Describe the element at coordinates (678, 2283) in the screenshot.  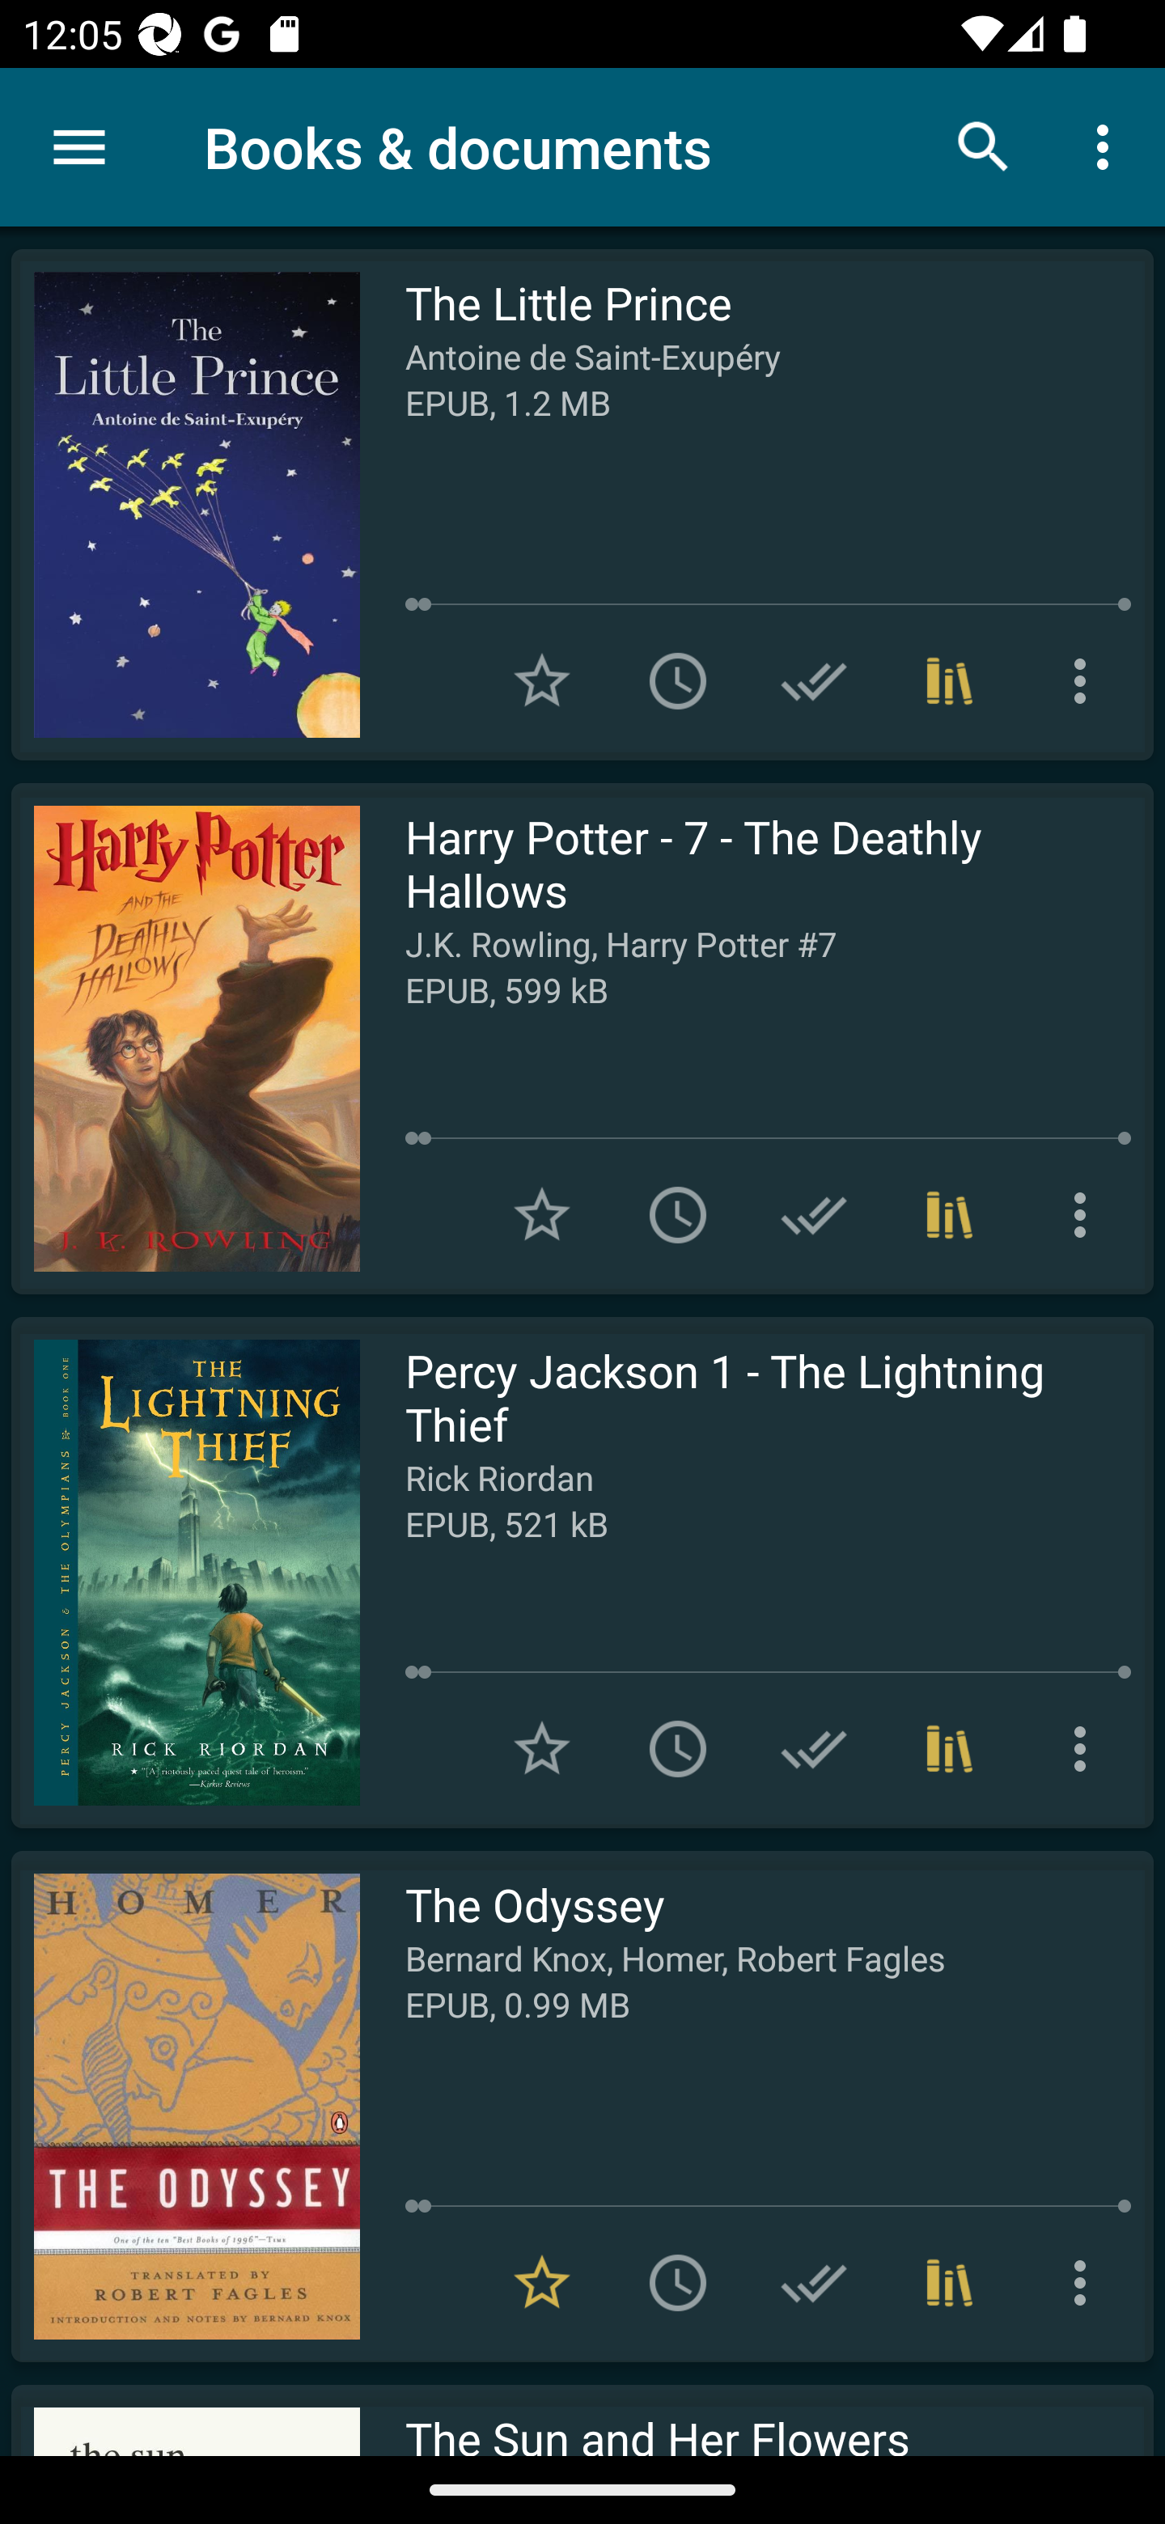
I see `Add to To read` at that location.